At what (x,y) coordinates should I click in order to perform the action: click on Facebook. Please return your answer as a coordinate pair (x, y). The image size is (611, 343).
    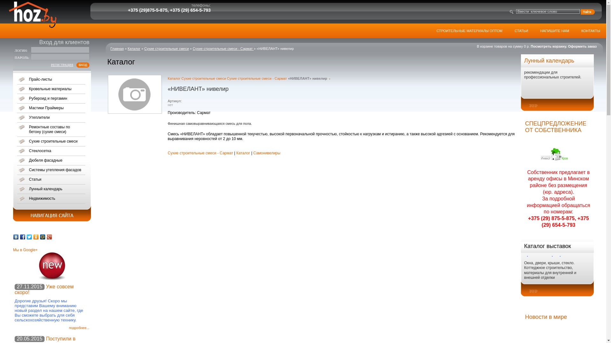
    Looking at the image, I should click on (23, 237).